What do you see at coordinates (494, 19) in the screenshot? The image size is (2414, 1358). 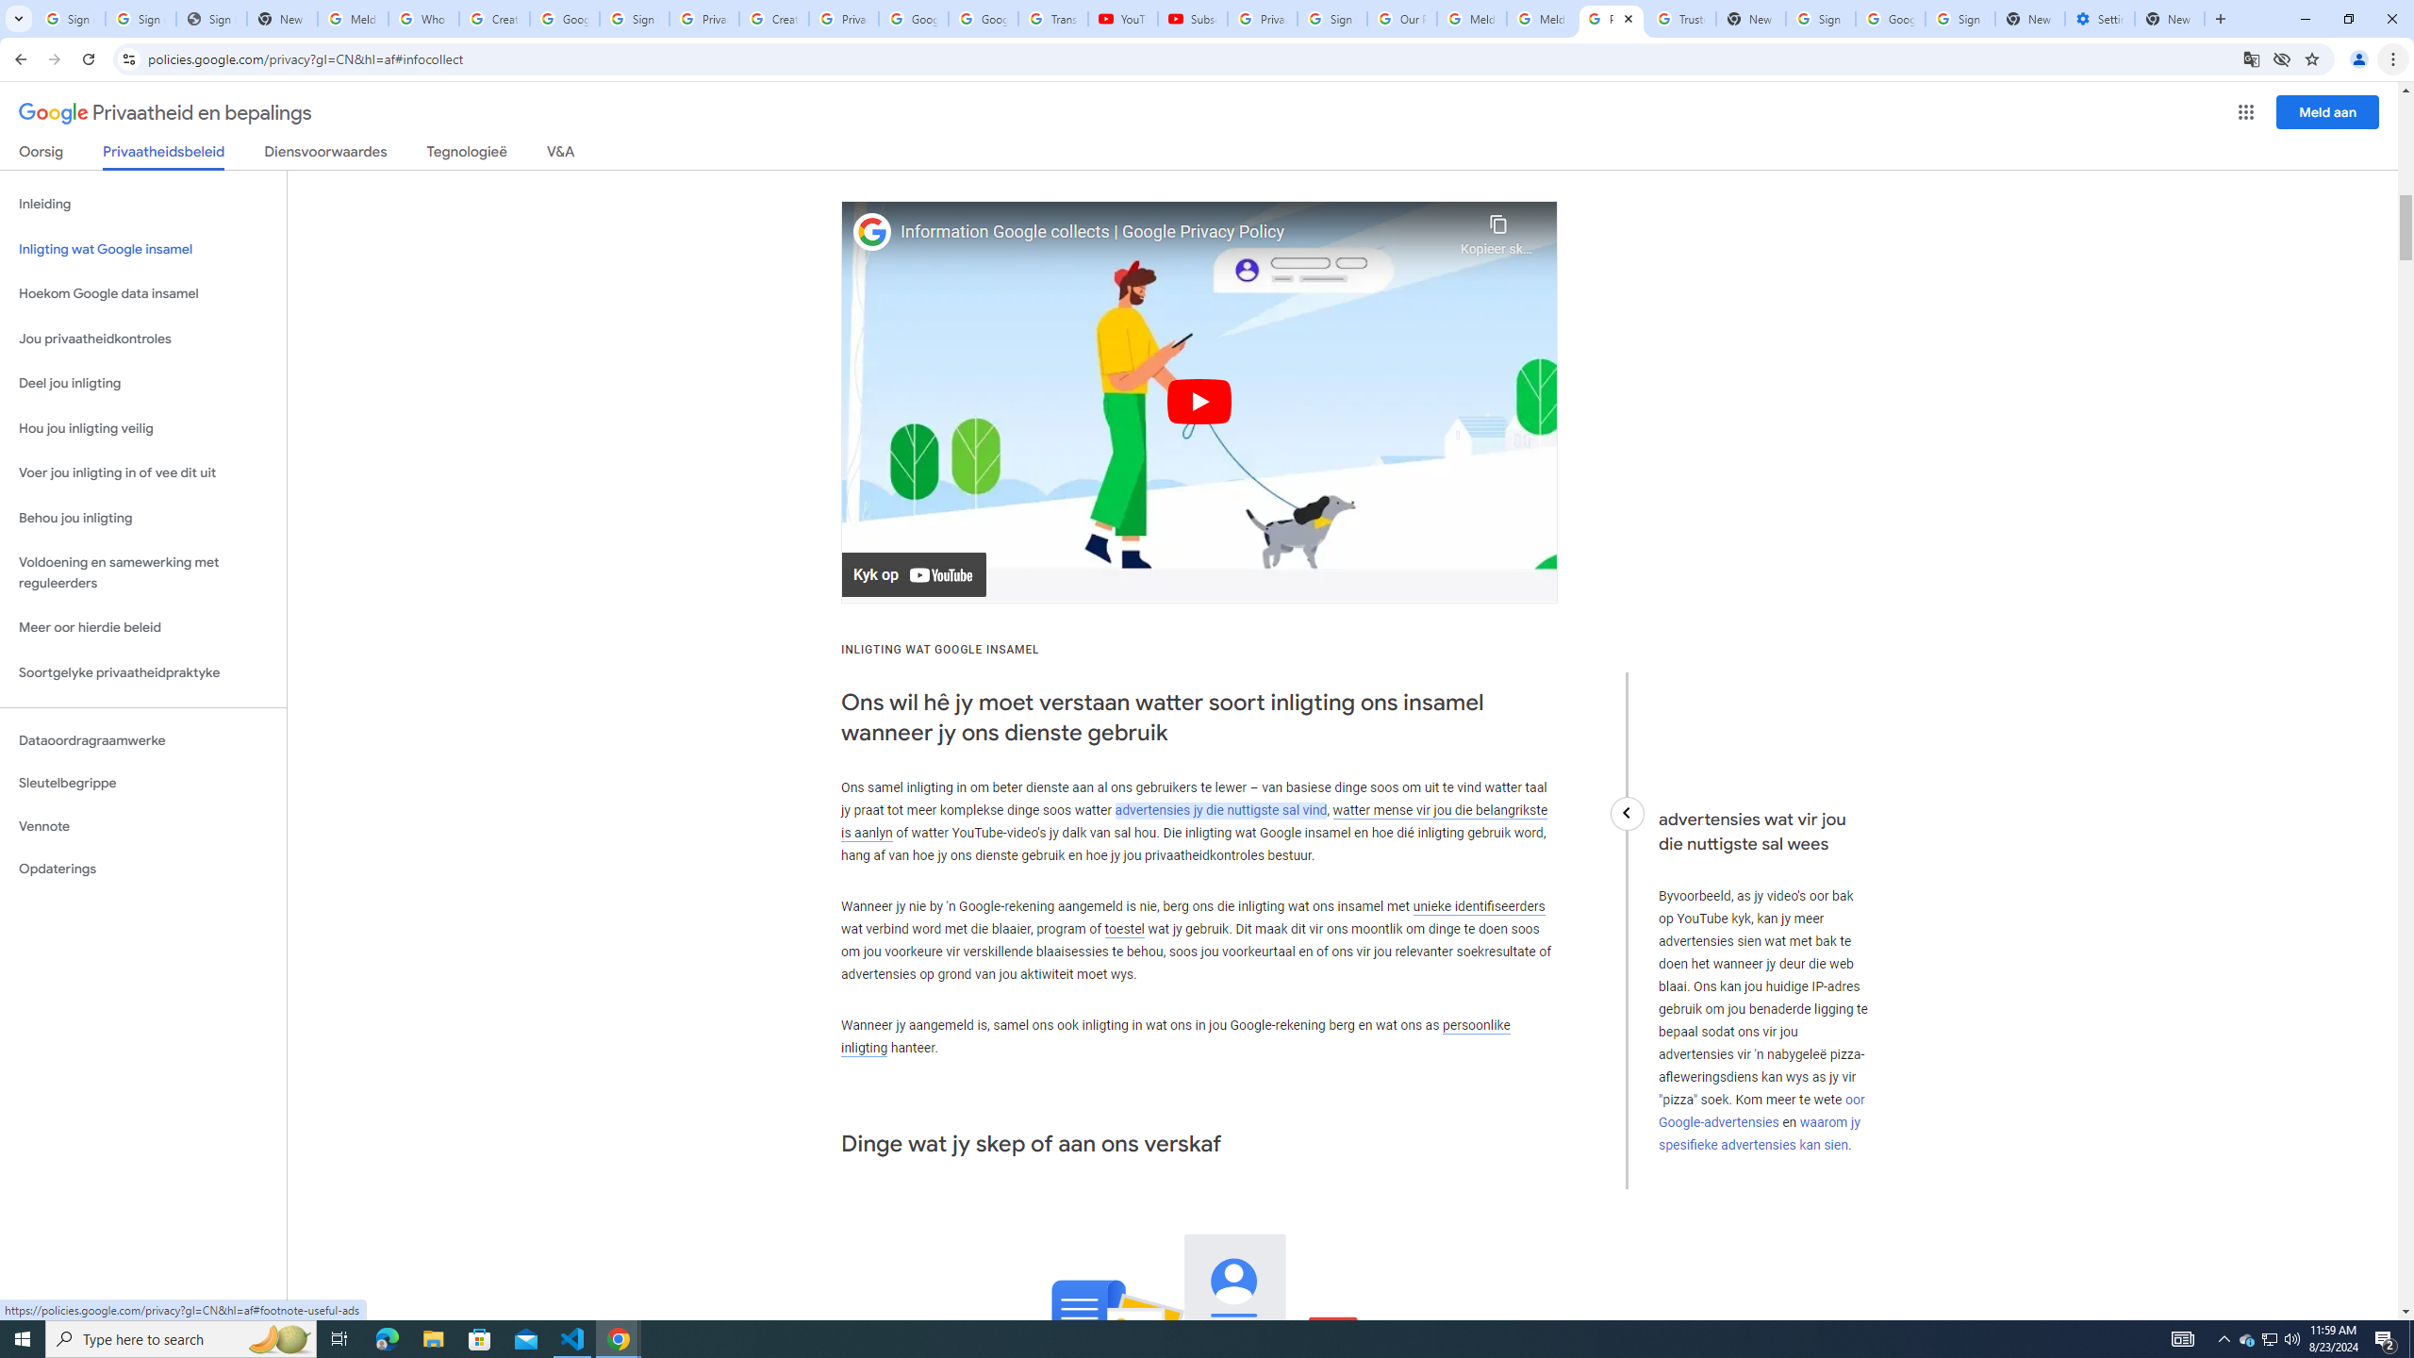 I see `Create your Google Account` at bounding box center [494, 19].